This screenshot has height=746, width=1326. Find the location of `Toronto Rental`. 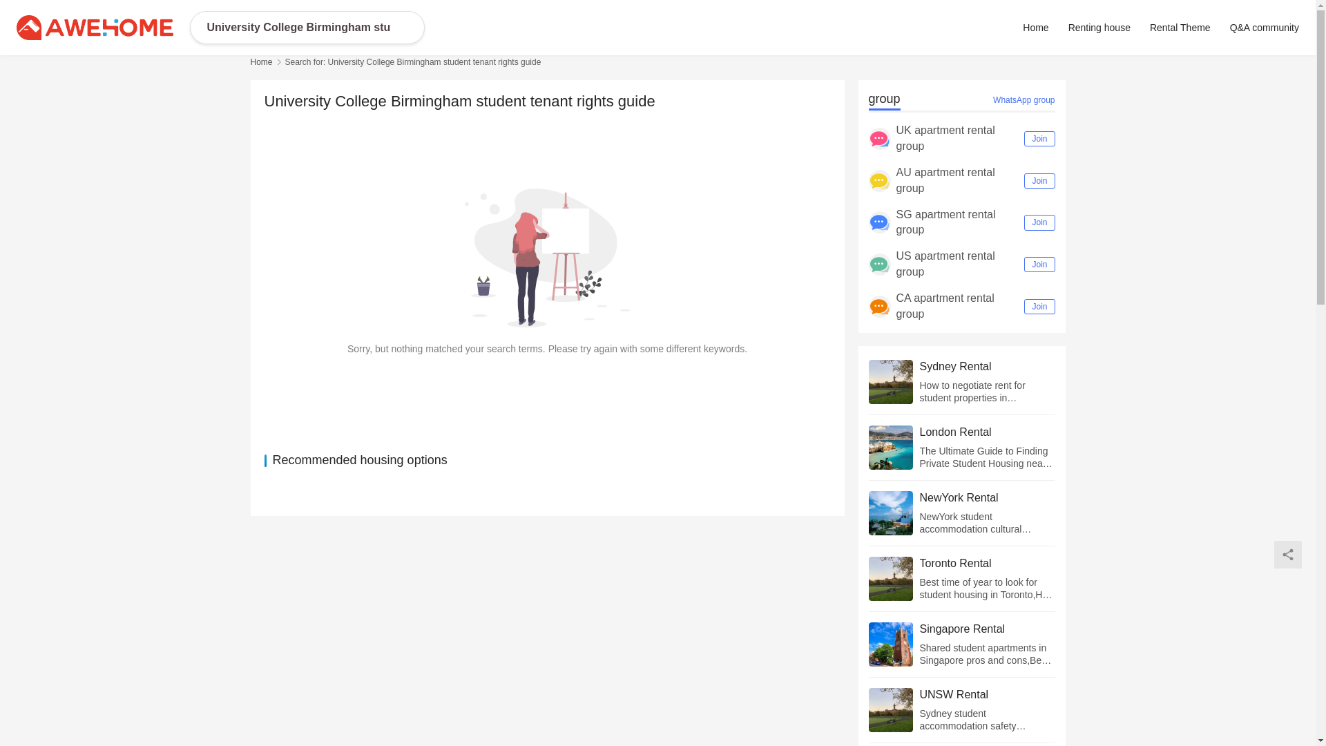

Toronto Rental is located at coordinates (988, 564).